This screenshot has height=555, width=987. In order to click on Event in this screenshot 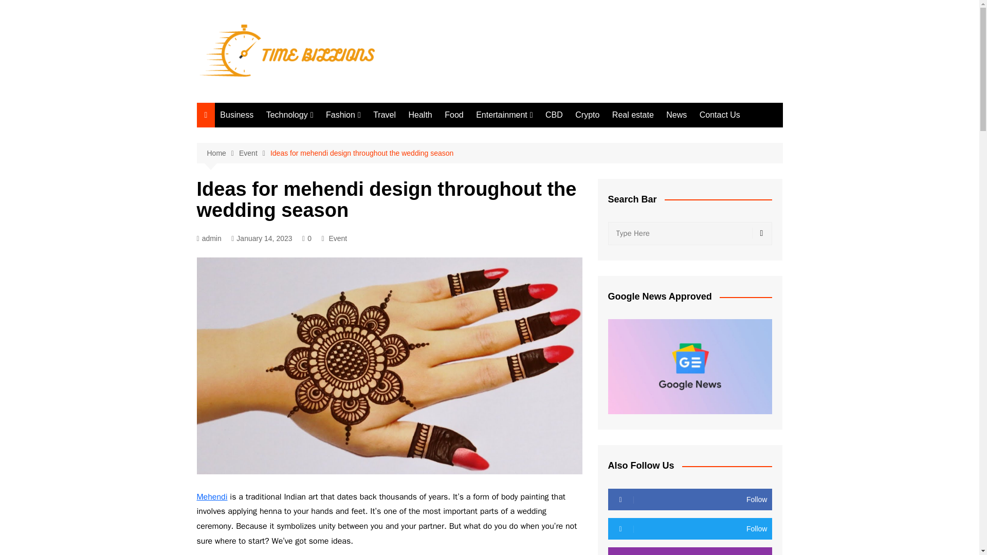, I will do `click(338, 238)`.